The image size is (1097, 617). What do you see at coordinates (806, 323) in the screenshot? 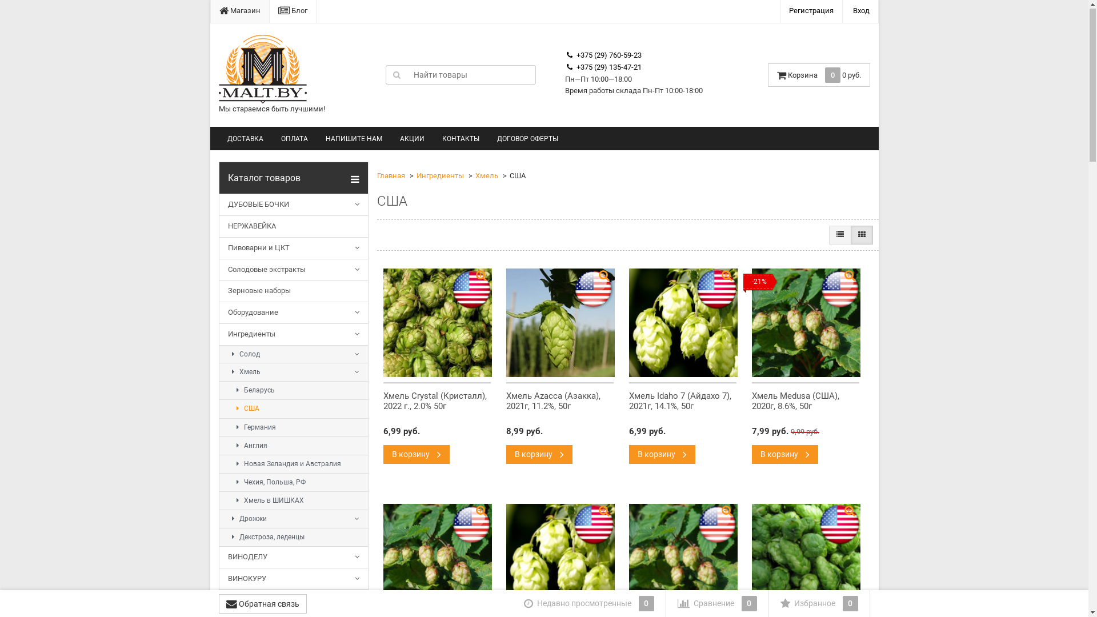
I see `-21%` at bounding box center [806, 323].